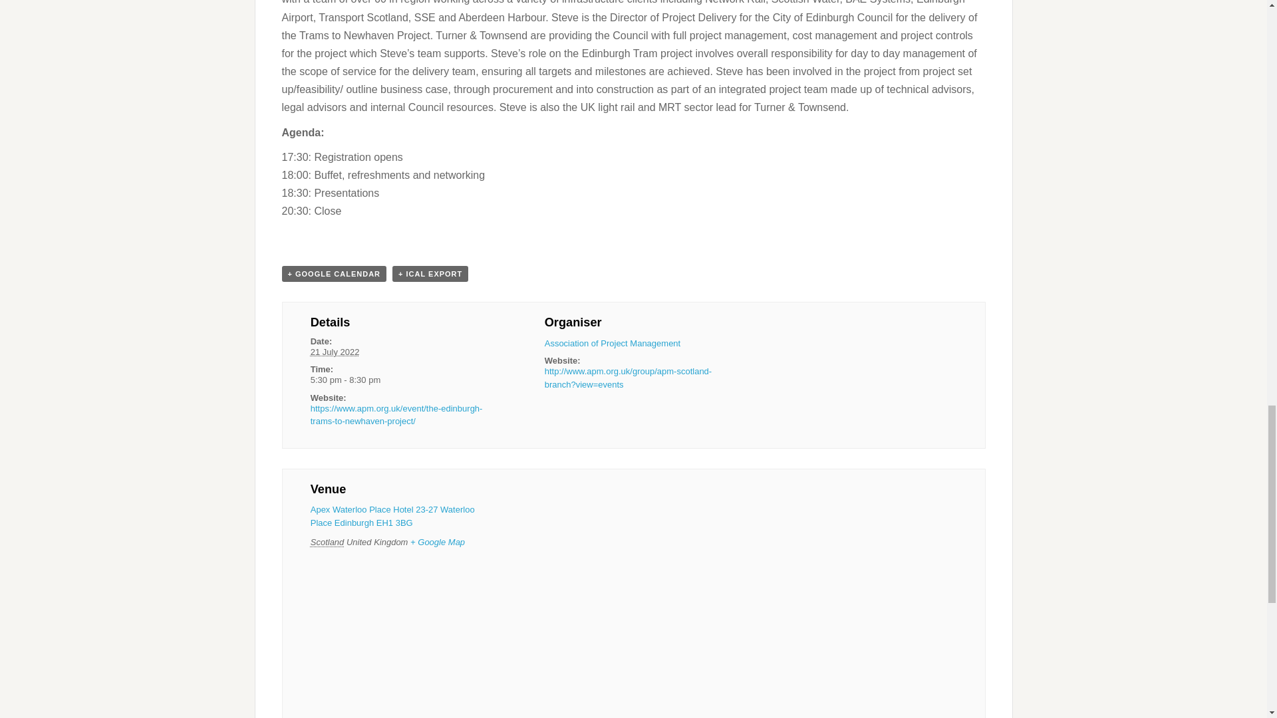  Describe the element at coordinates (327, 541) in the screenshot. I see `Scotland` at that location.